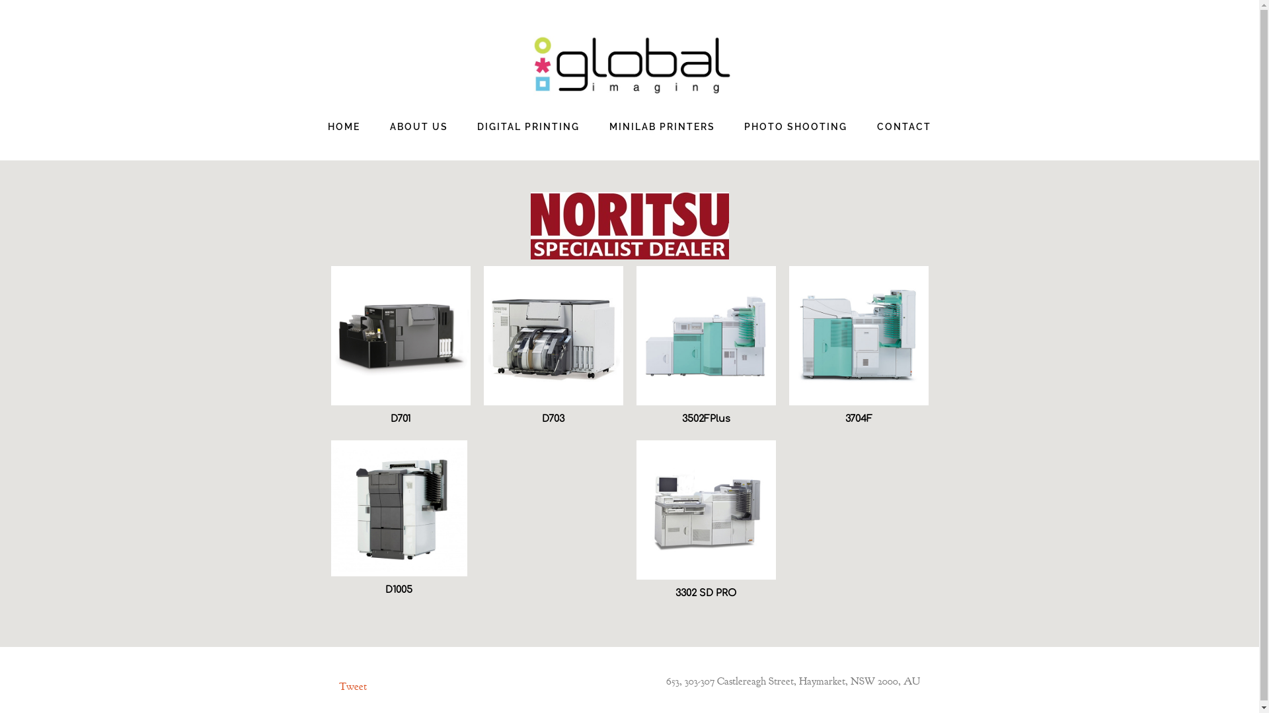 The height and width of the screenshot is (713, 1269). Describe the element at coordinates (662, 127) in the screenshot. I see `MINILAB PRINTERS` at that location.